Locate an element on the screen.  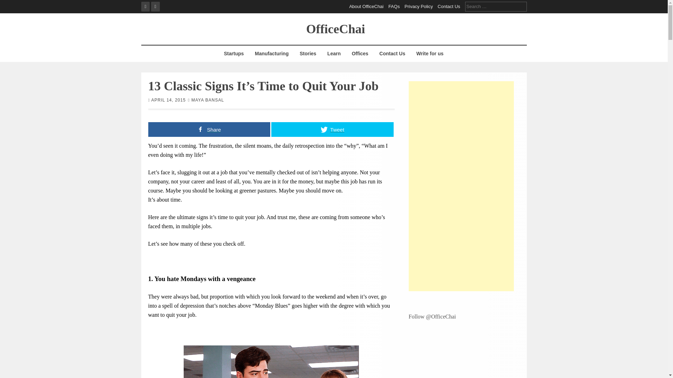
Contact Us is located at coordinates (449, 6).